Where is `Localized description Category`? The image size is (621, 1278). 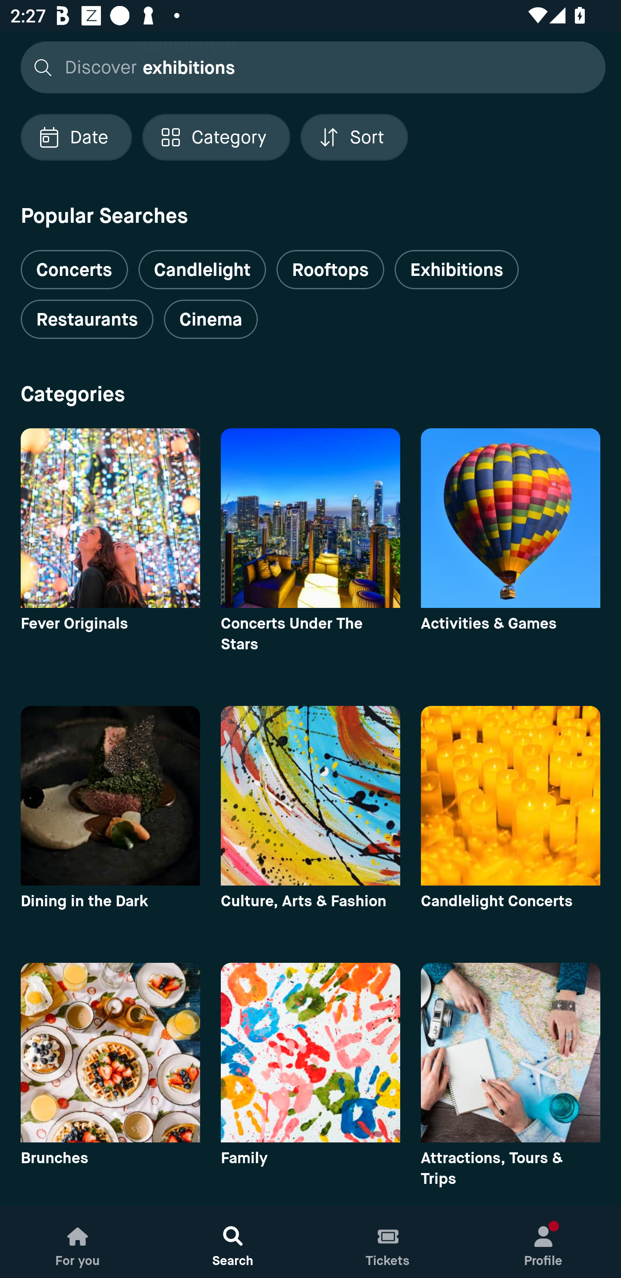
Localized description Category is located at coordinates (216, 137).